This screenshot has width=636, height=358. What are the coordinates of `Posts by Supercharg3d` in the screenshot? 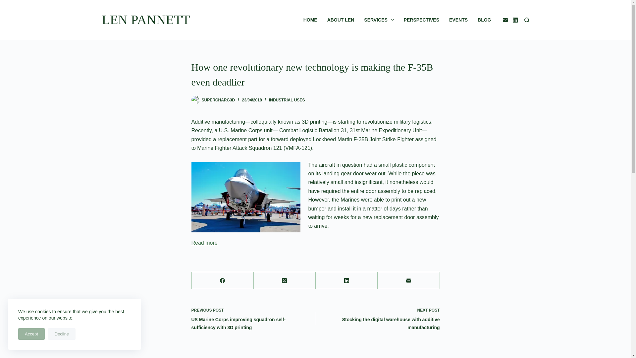 It's located at (218, 100).